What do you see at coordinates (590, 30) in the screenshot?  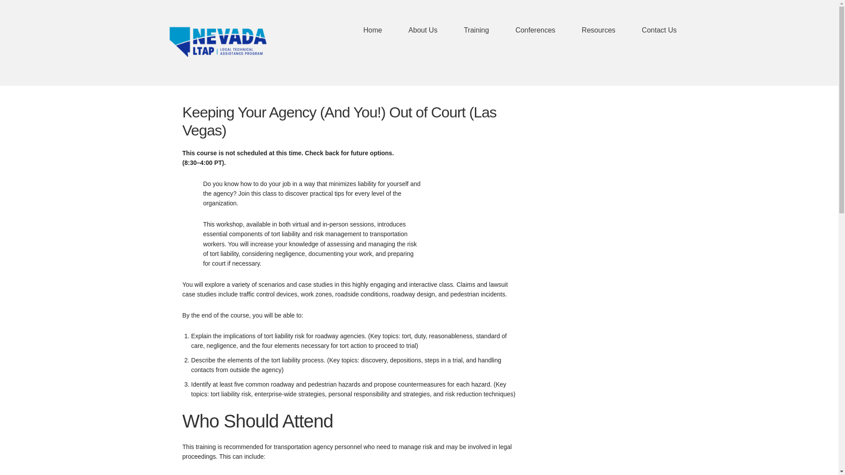 I see `Resources` at bounding box center [590, 30].